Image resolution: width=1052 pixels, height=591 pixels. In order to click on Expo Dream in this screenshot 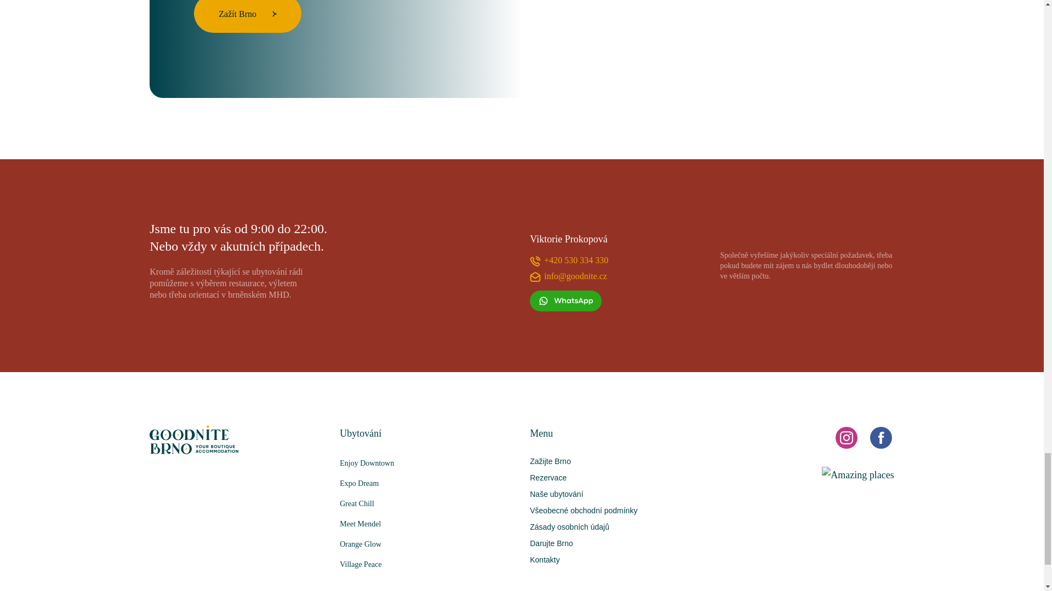, I will do `click(427, 483)`.